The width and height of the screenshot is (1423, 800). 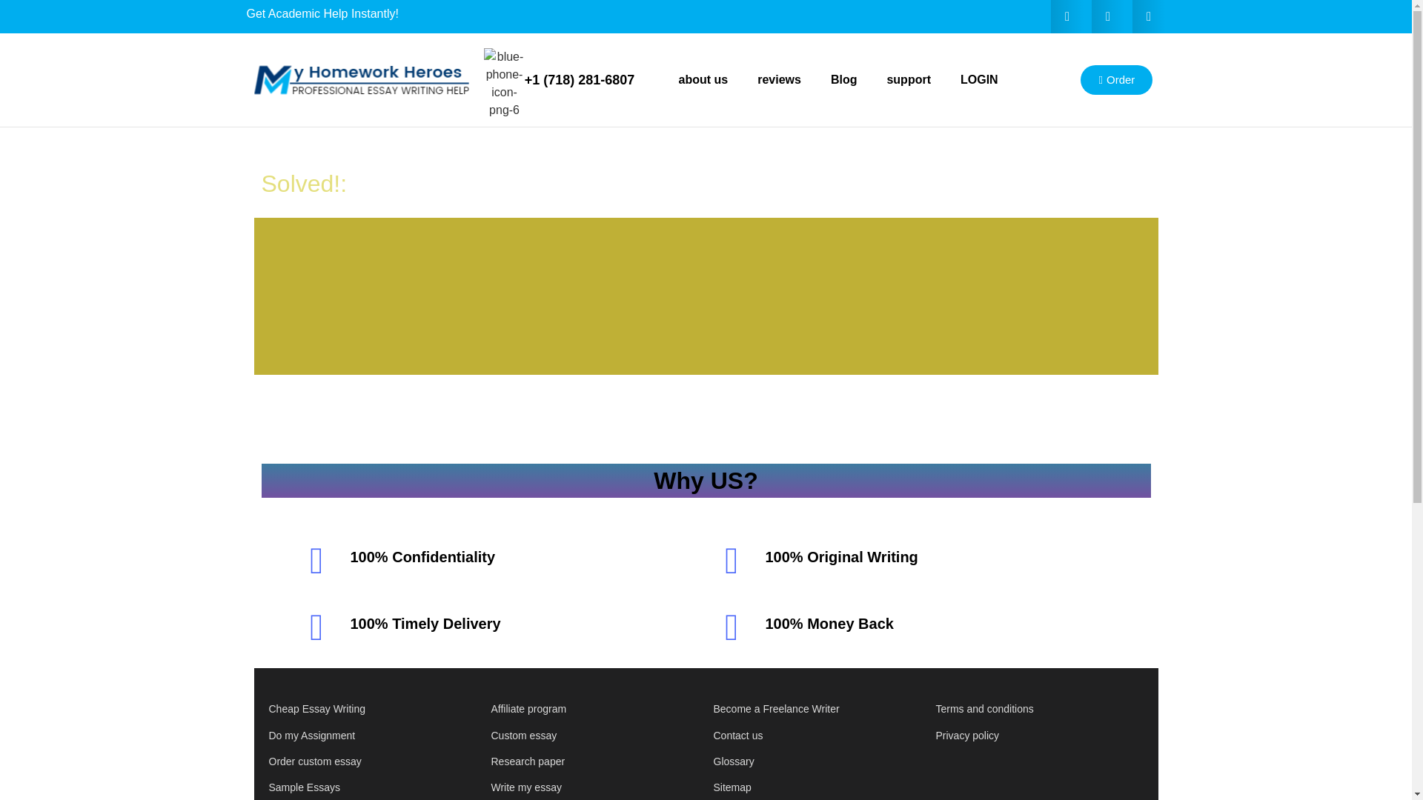 I want to click on reviews, so click(x=779, y=80).